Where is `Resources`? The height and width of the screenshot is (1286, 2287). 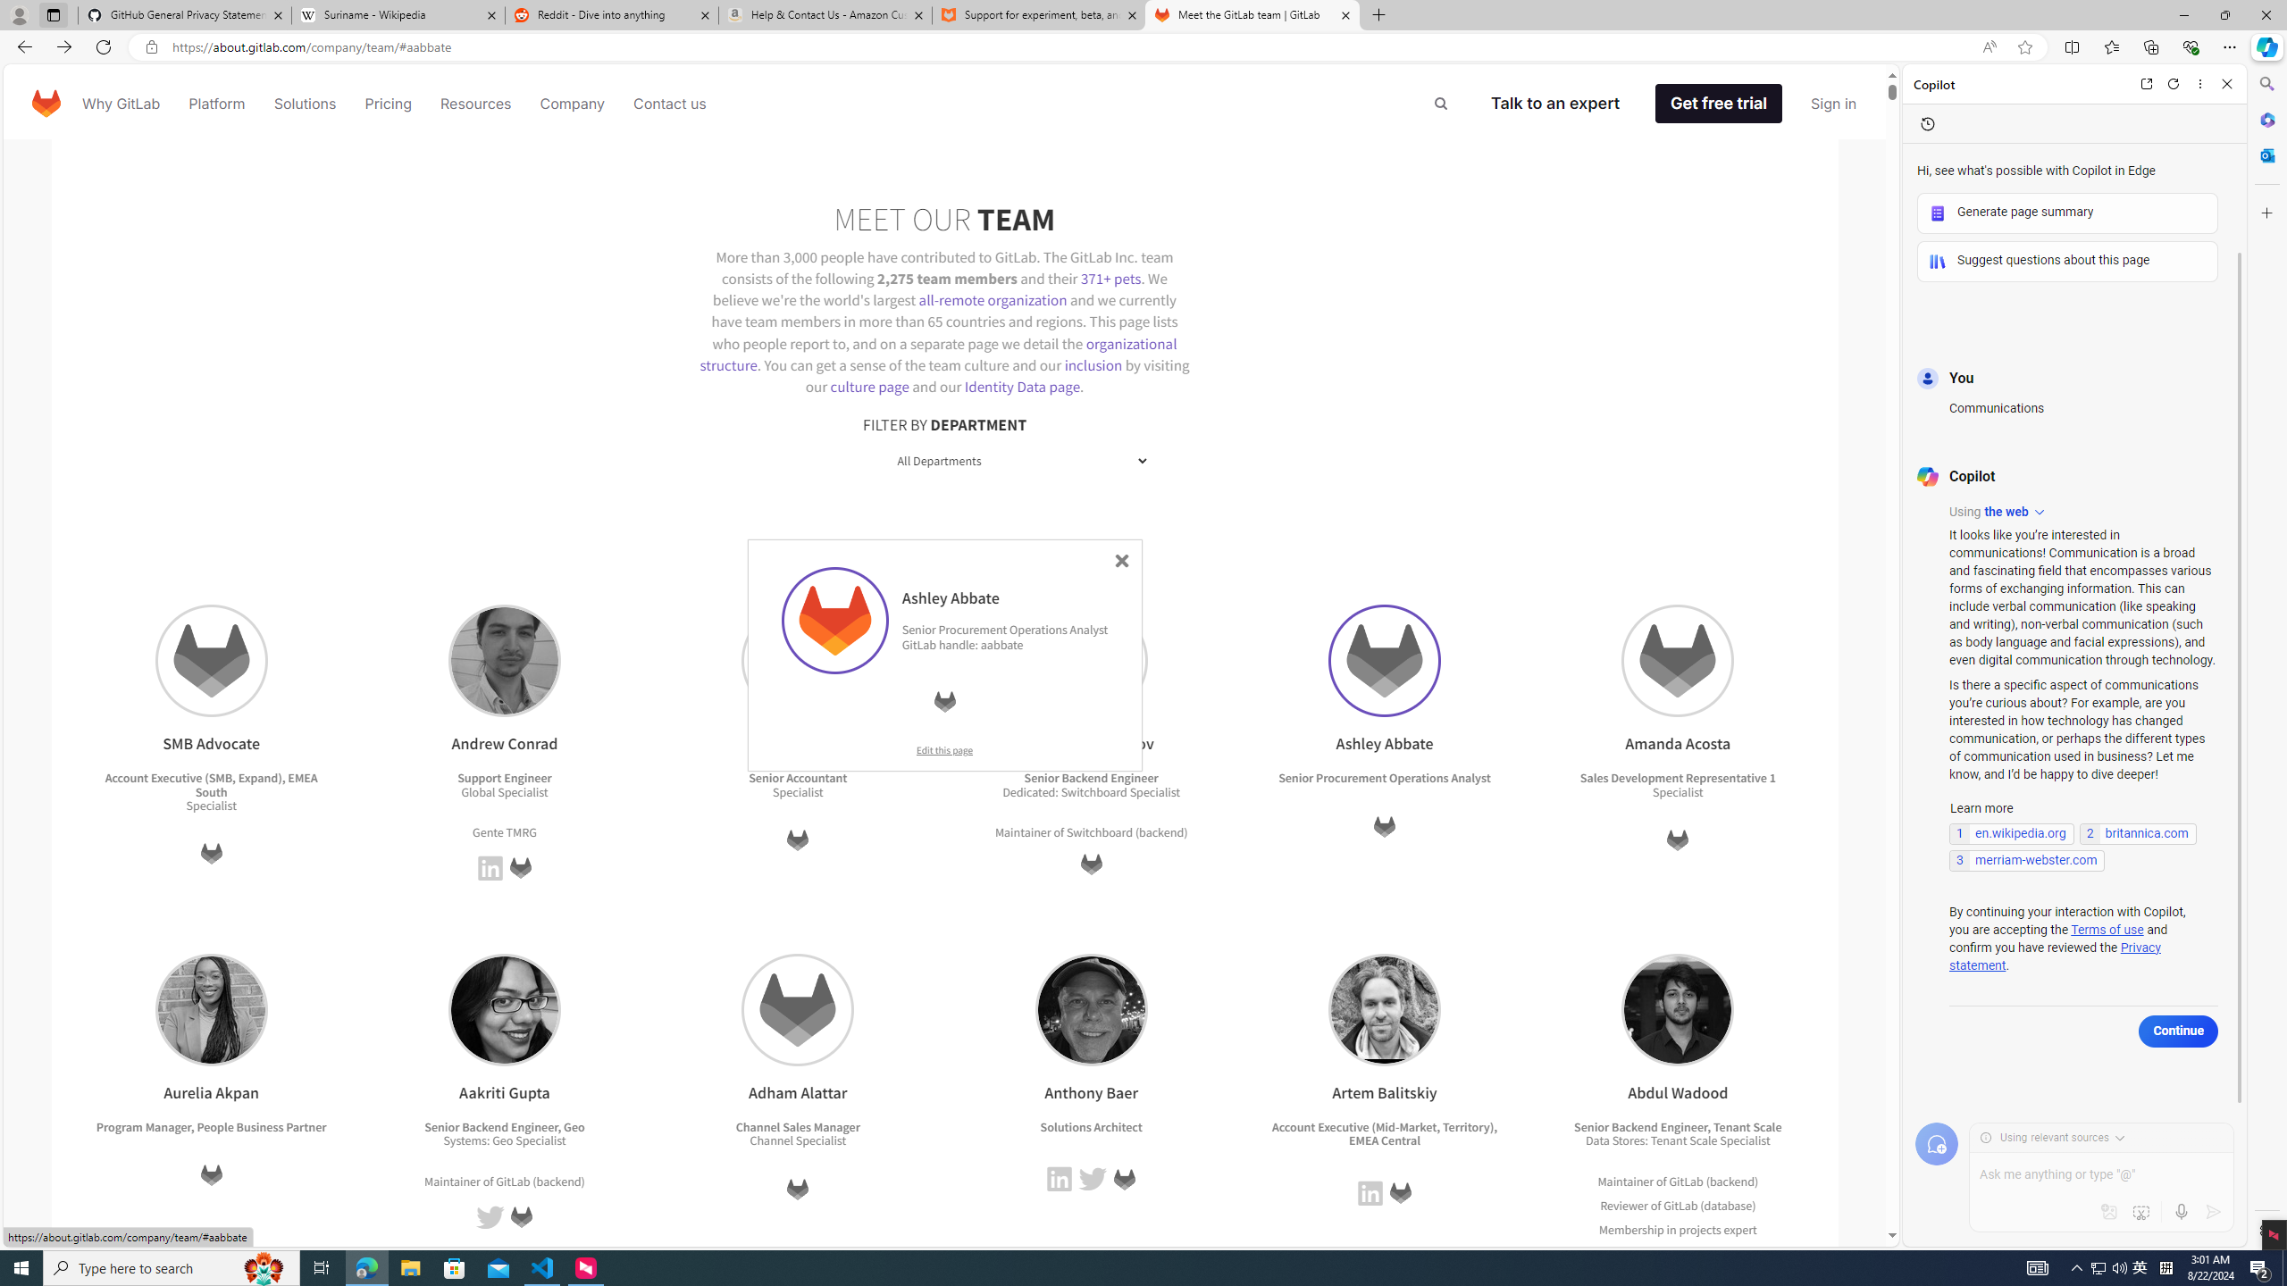 Resources is located at coordinates (475, 104).